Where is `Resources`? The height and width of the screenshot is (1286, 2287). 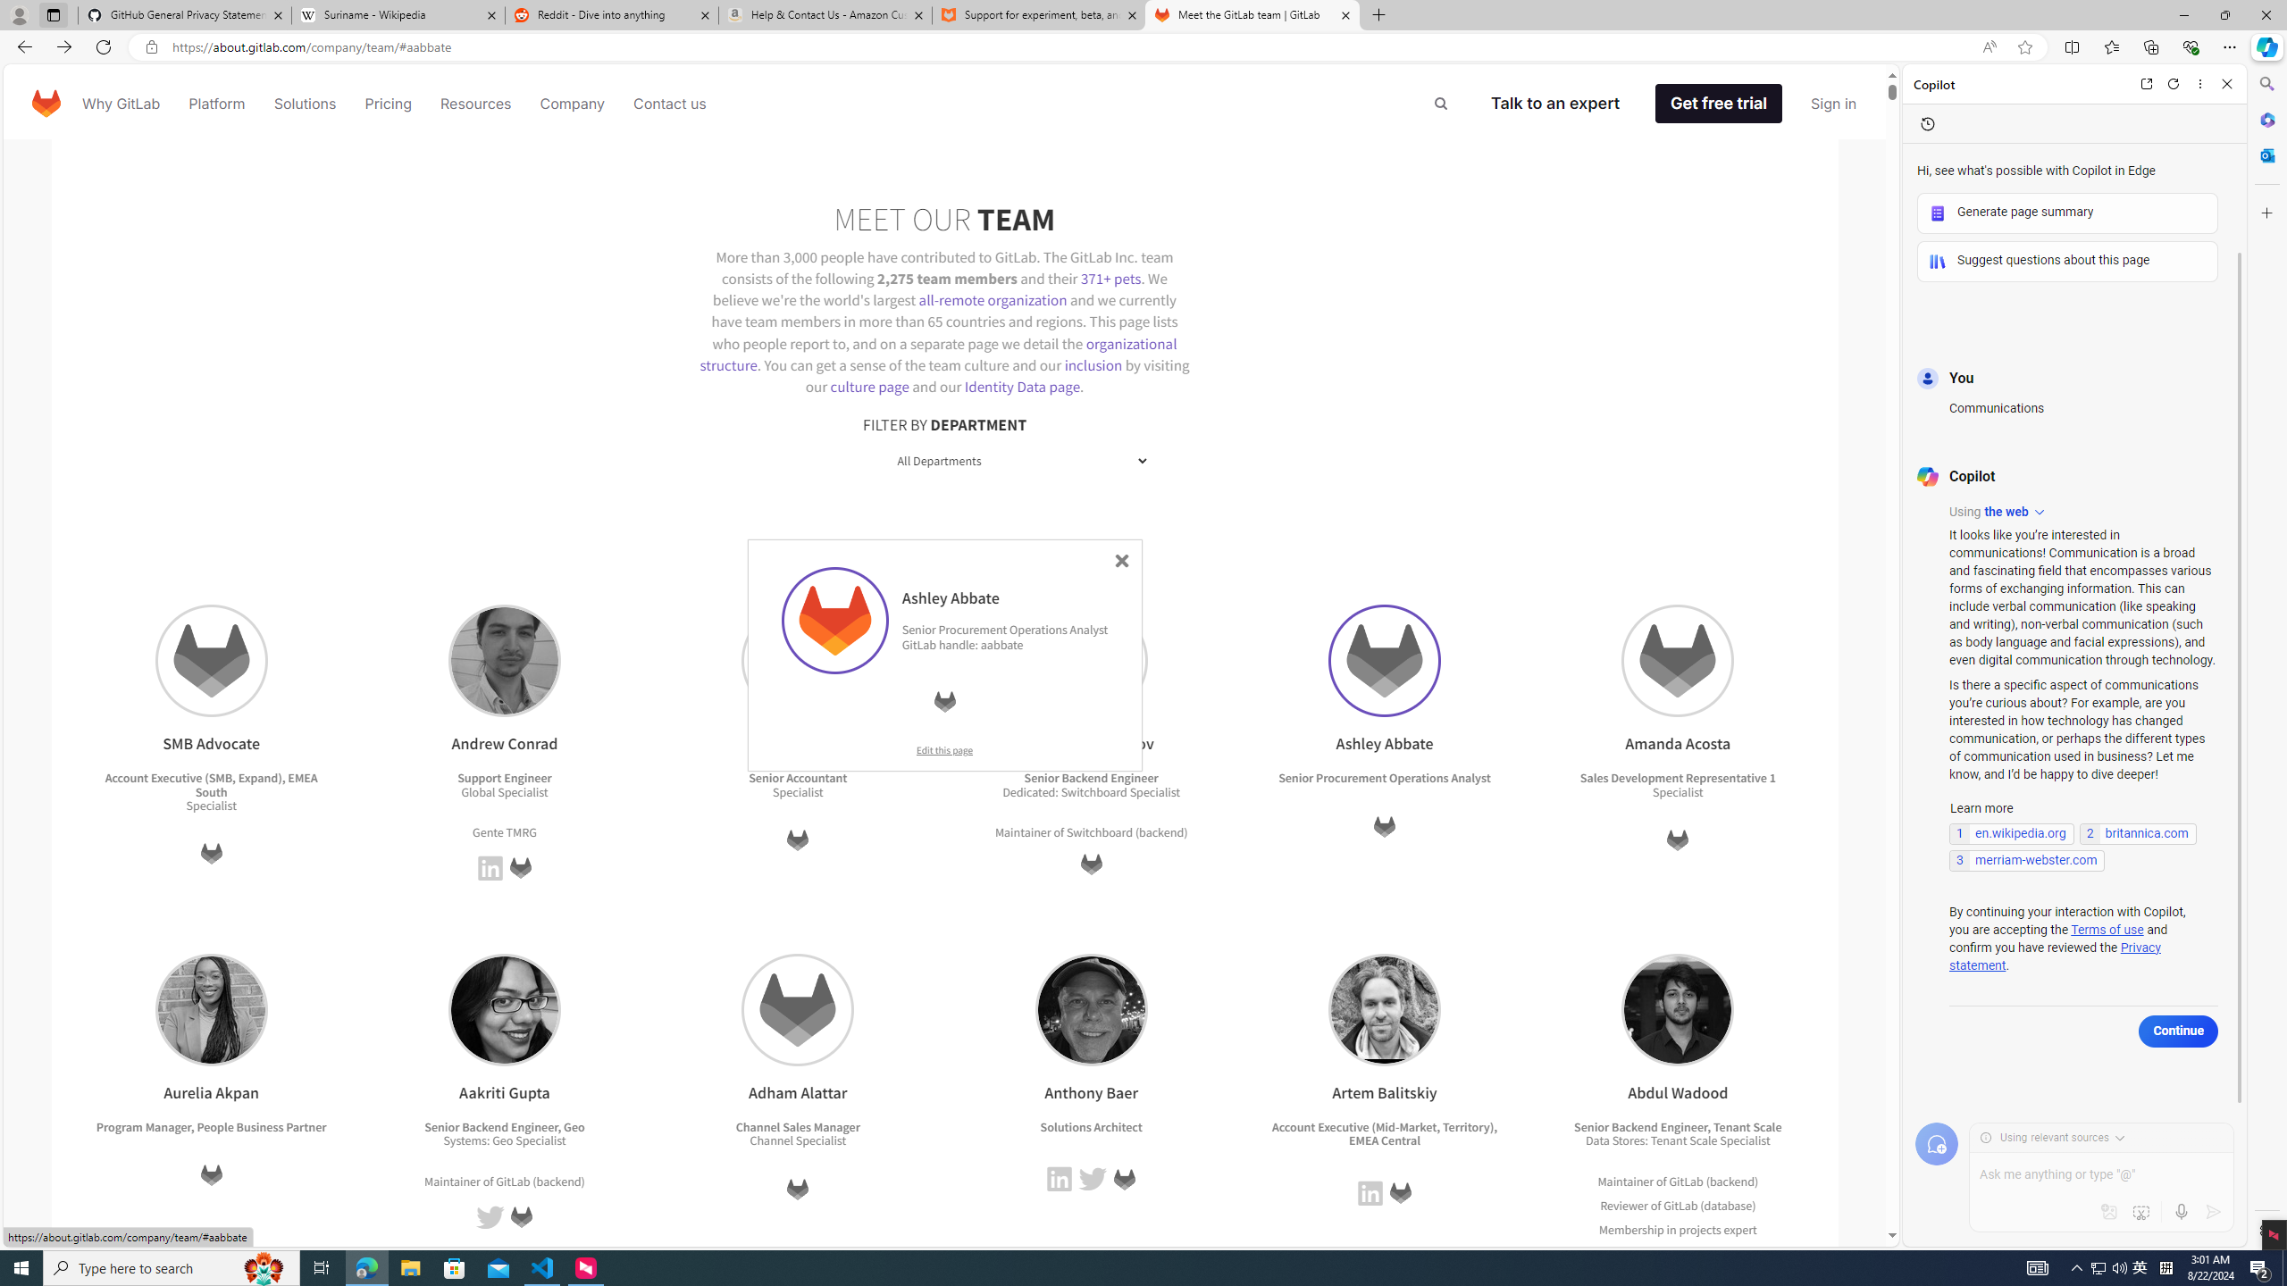 Resources is located at coordinates (475, 104).